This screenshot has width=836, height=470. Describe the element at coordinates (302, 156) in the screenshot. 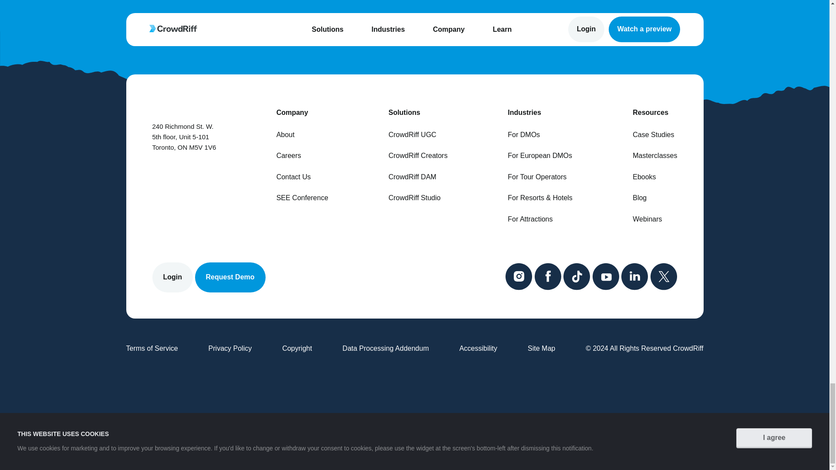

I see `Careers` at that location.